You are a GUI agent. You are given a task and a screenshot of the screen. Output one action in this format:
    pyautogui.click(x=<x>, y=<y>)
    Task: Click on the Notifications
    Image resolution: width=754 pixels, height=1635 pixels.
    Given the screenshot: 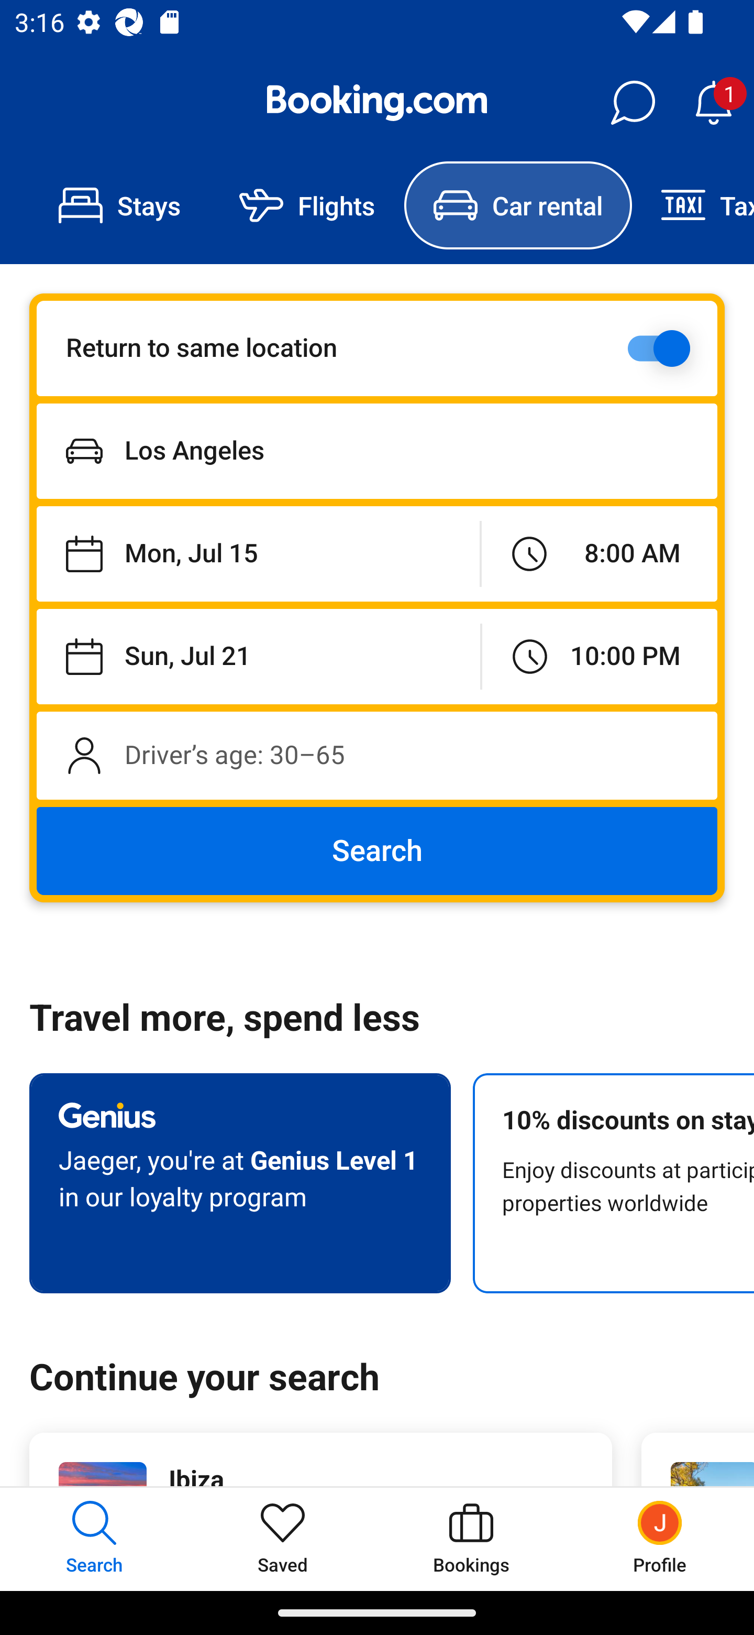 What is the action you would take?
    pyautogui.click(x=713, y=103)
    